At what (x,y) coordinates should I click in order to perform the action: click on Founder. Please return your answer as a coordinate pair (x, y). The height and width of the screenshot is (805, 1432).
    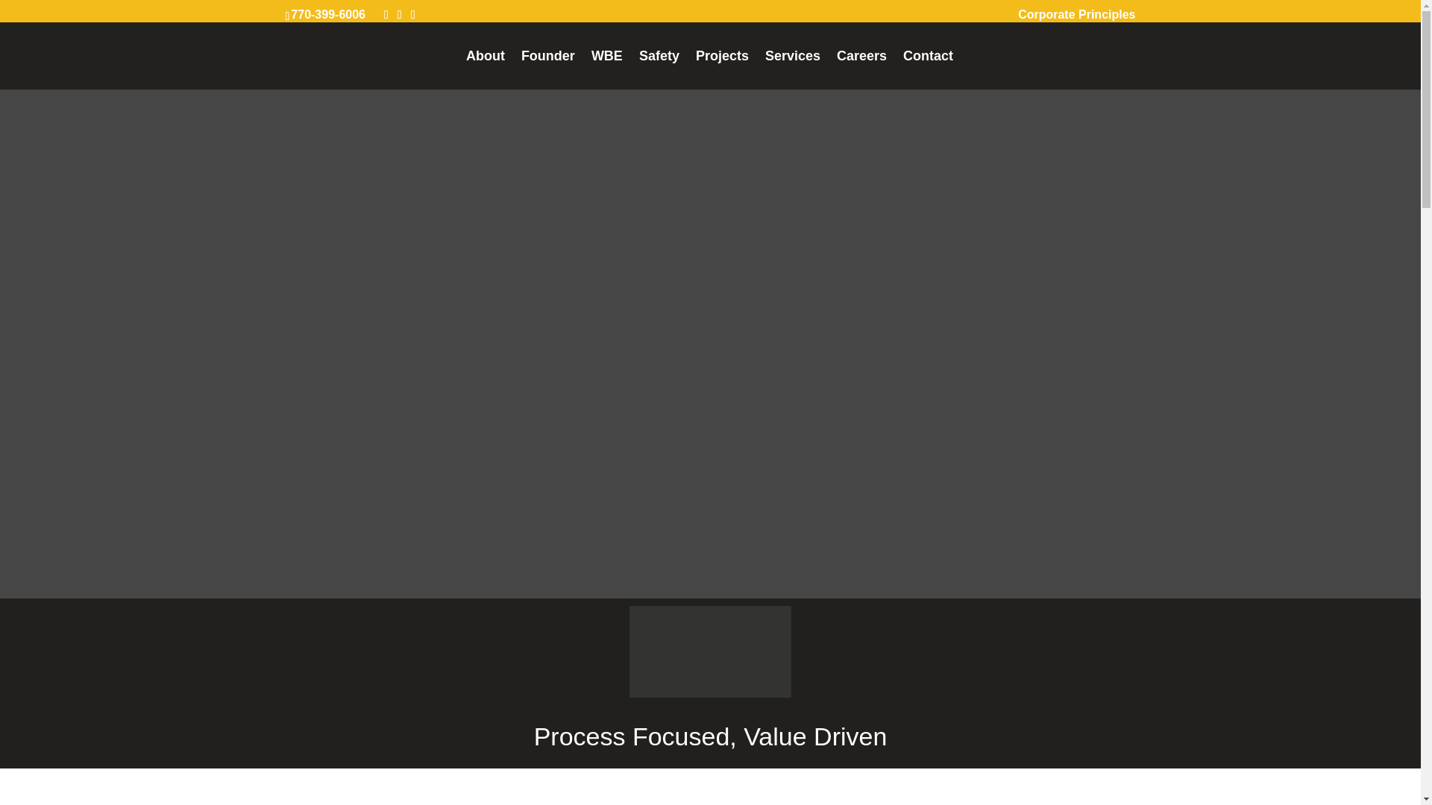
    Looking at the image, I should click on (547, 70).